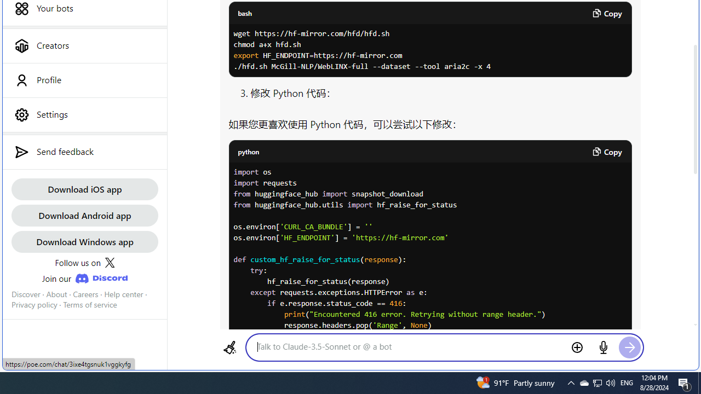 The width and height of the screenshot is (701, 394). I want to click on Discover, so click(26, 294).